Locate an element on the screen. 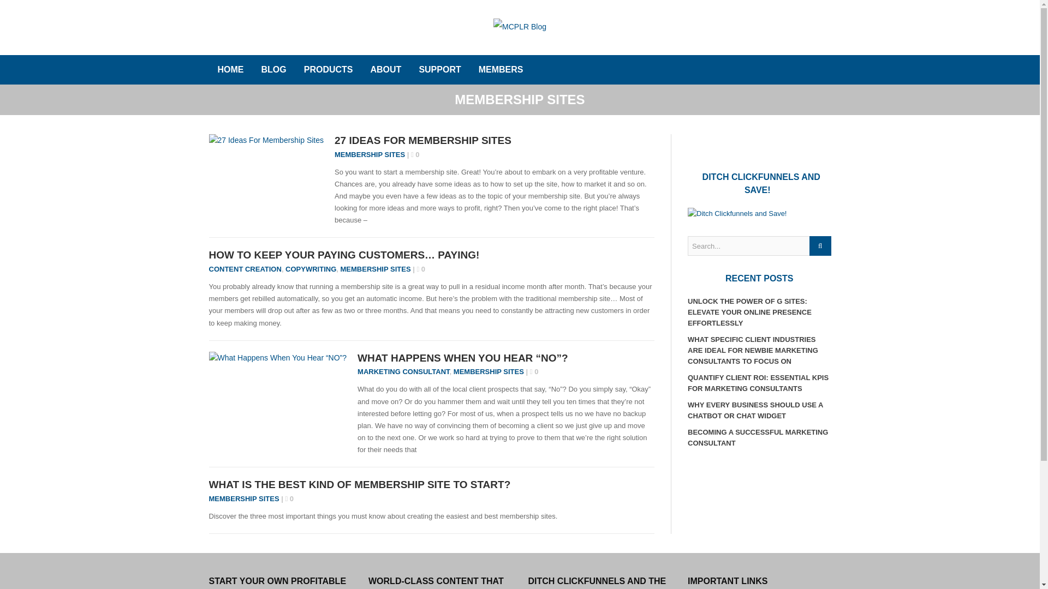 The image size is (1048, 589). MEMBERSHIP SITES is located at coordinates (489, 371).